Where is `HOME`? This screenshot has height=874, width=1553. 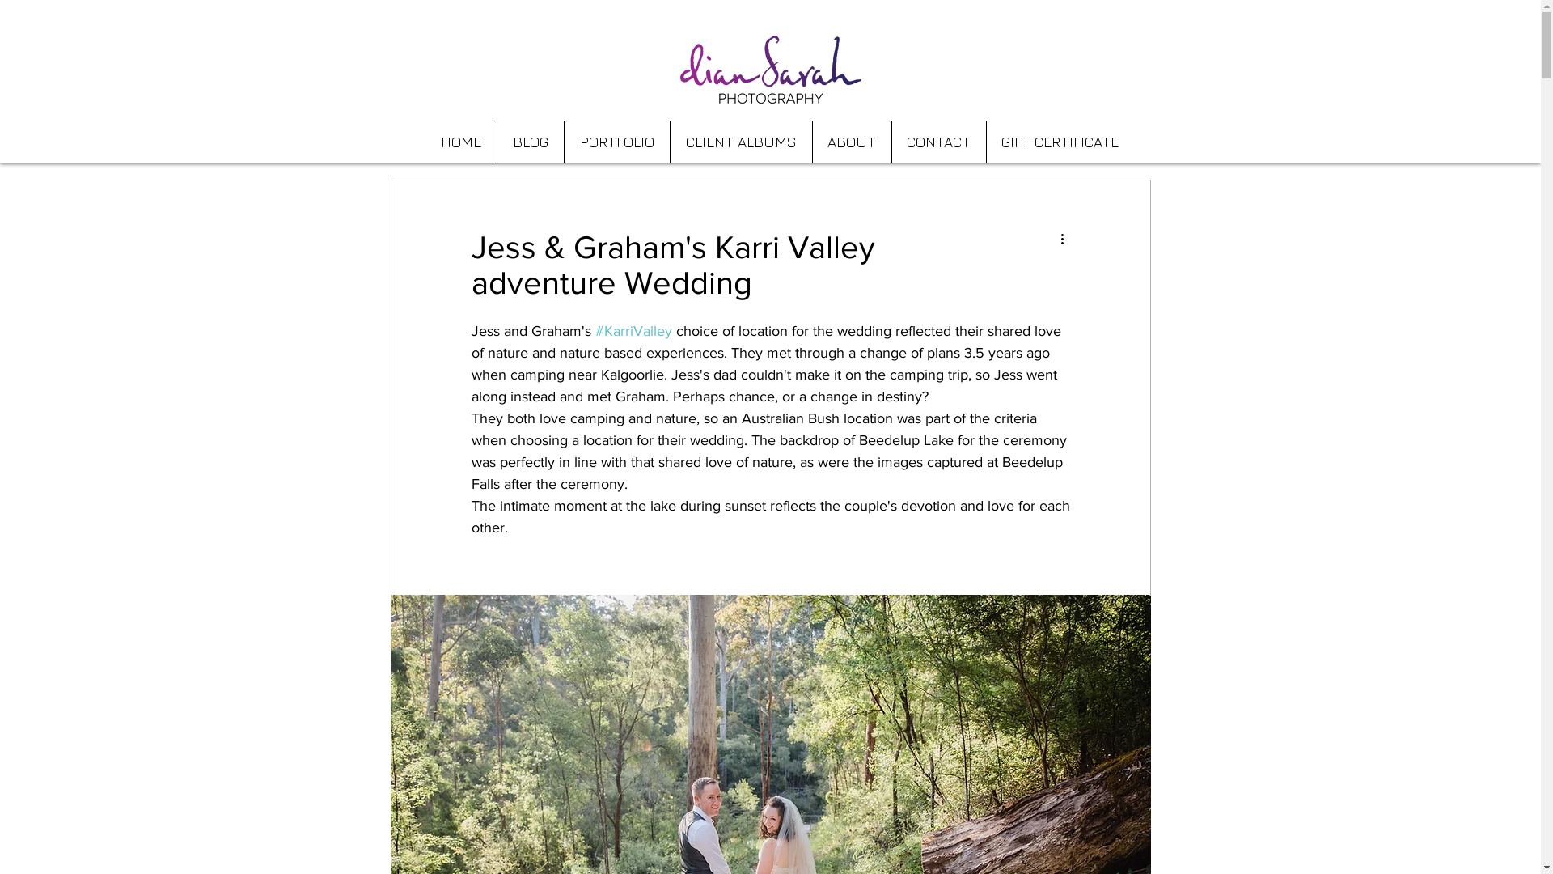 HOME is located at coordinates (461, 142).